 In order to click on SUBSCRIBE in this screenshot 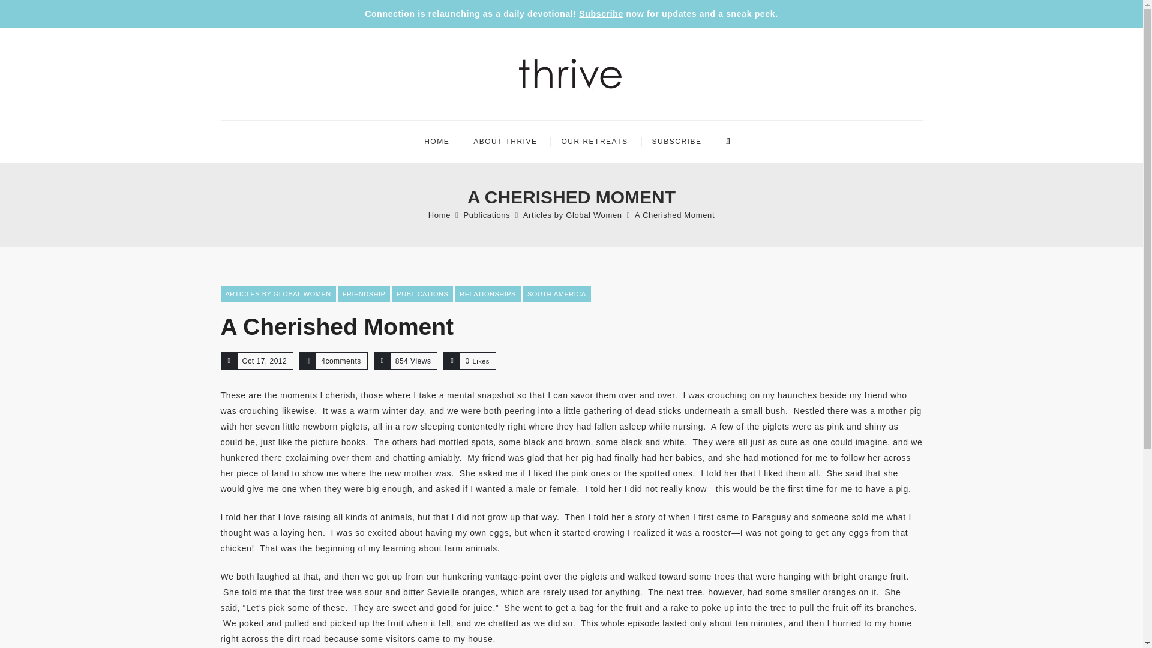, I will do `click(677, 142)`.